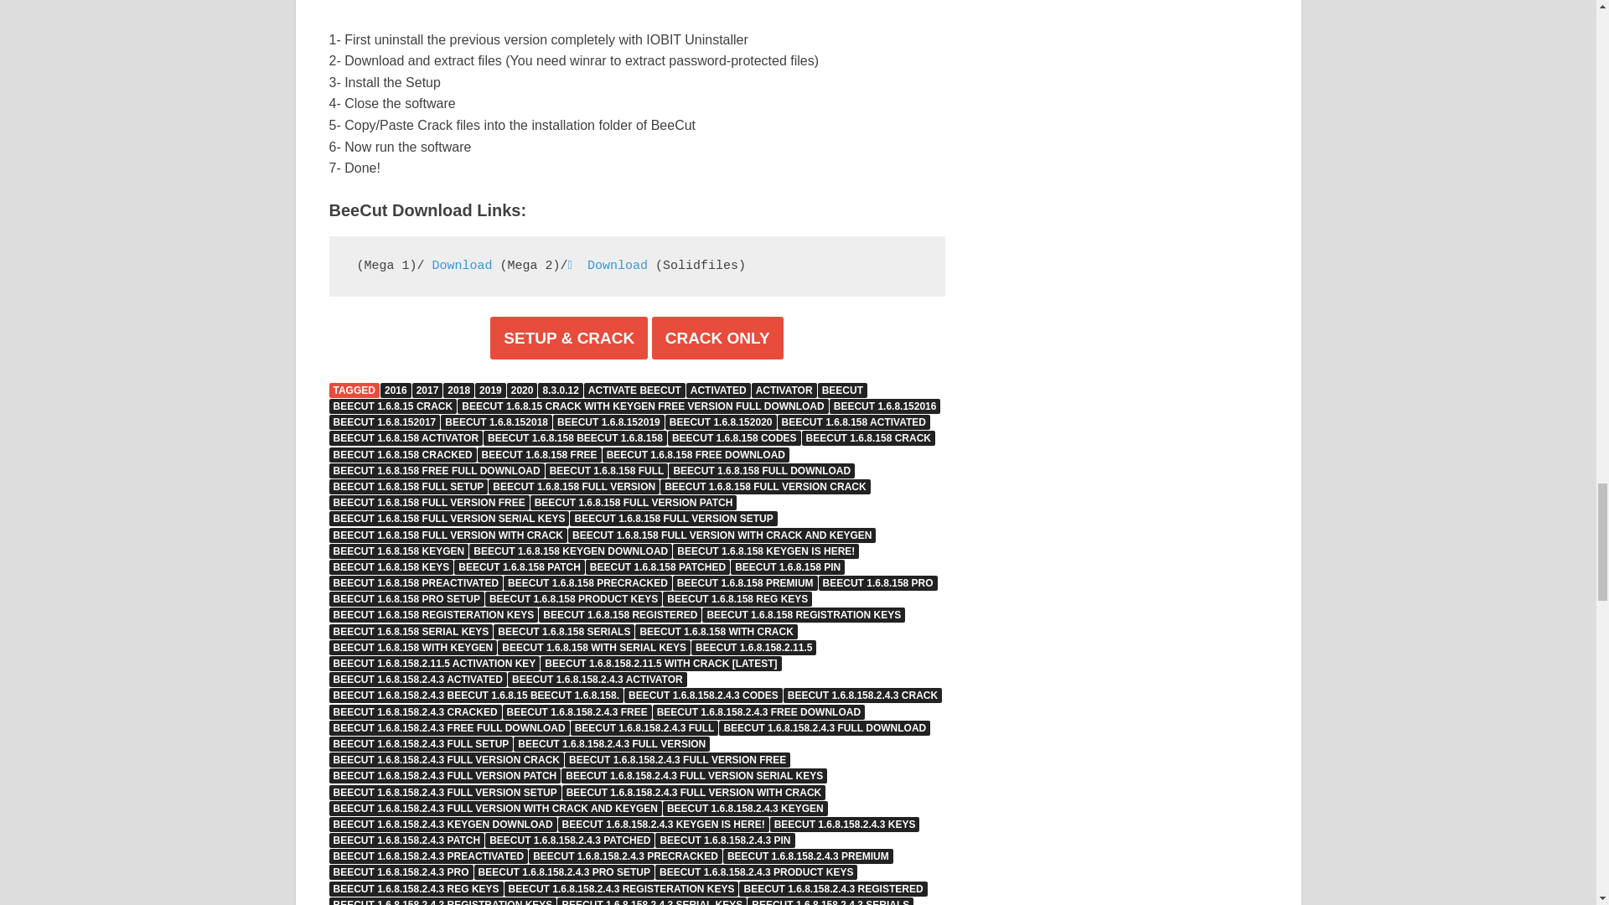  Describe the element at coordinates (392, 406) in the screenshot. I see `BEECUT 1.6.8.15 CRACK` at that location.